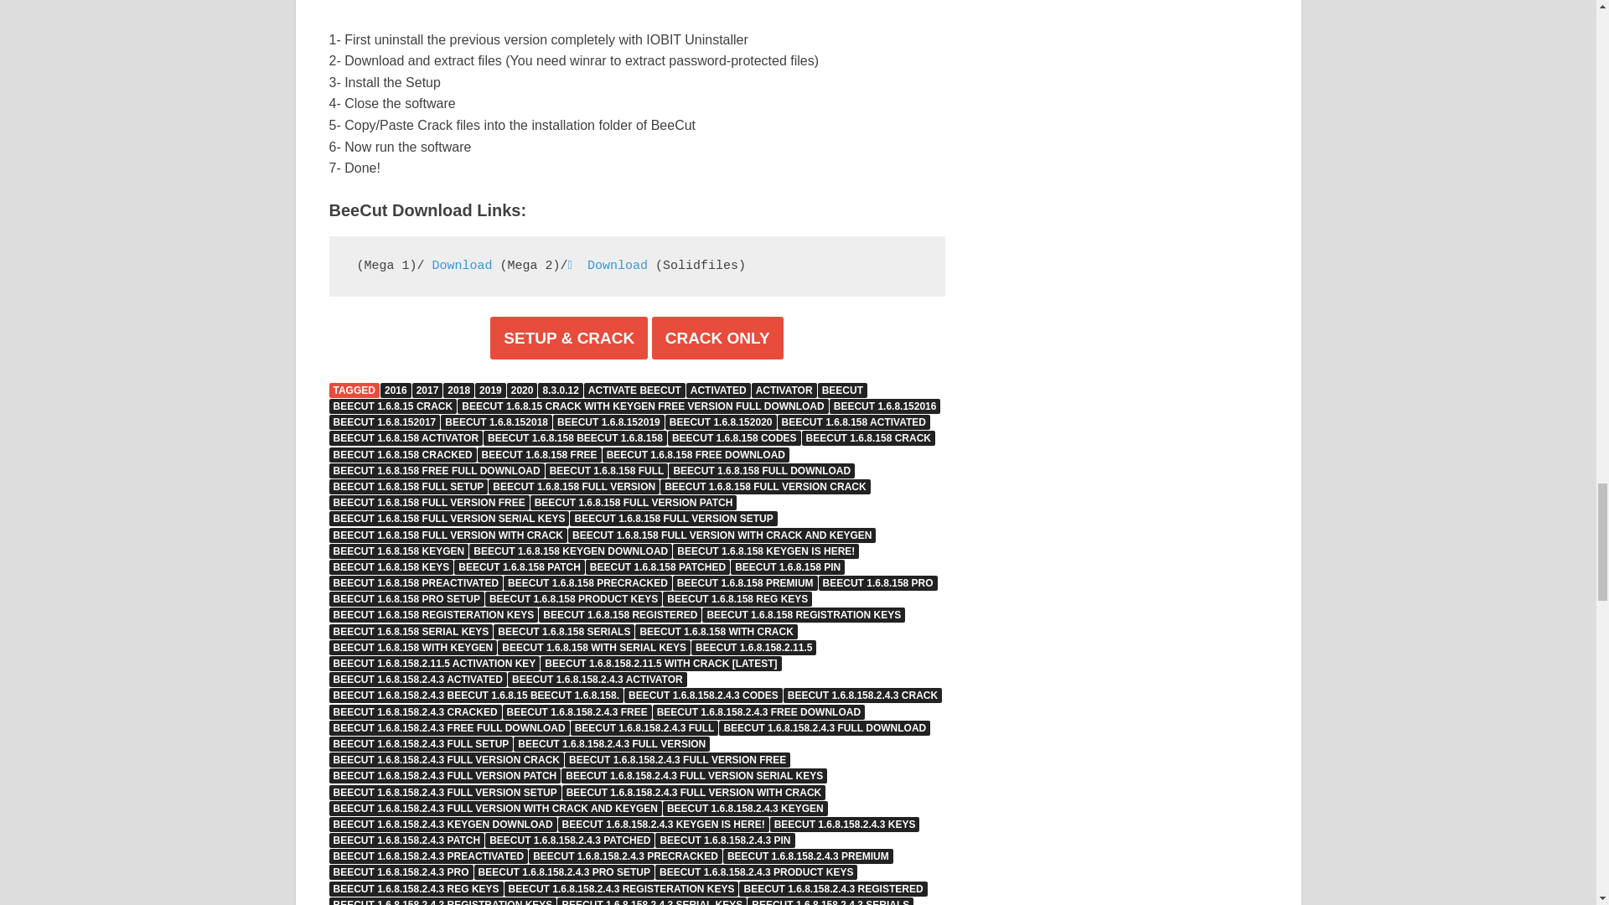  Describe the element at coordinates (392, 406) in the screenshot. I see `BEECUT 1.6.8.15 CRACK` at that location.